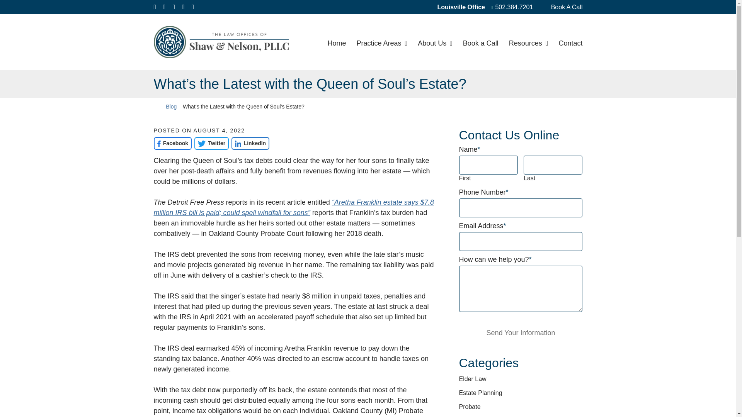  Describe the element at coordinates (473, 379) in the screenshot. I see `Elder Law` at that location.